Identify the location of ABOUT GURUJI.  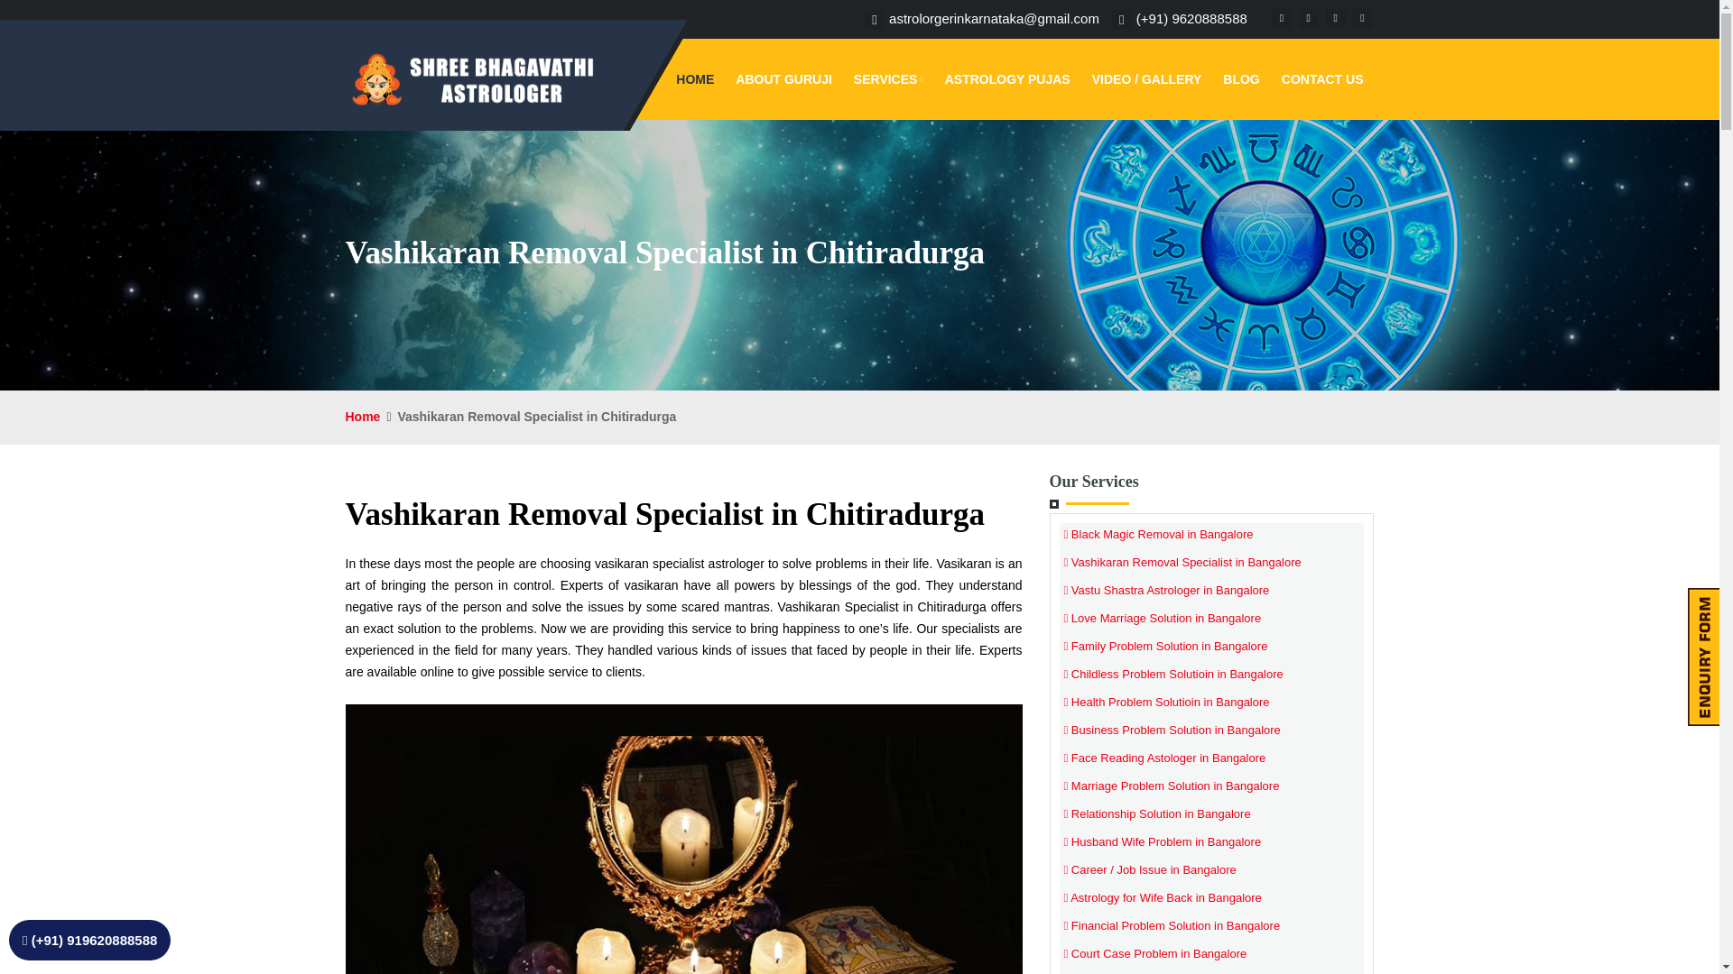
(783, 79).